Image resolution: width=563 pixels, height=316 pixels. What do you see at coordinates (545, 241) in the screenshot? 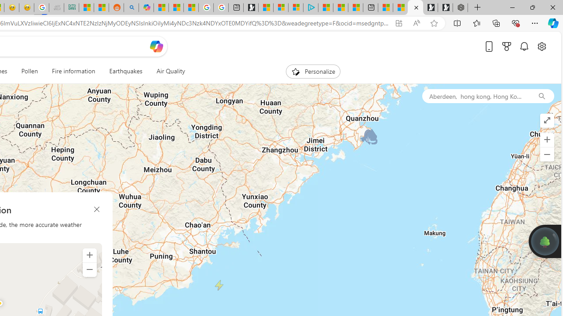
I see `Join us in planting real trees to help our planet!` at bounding box center [545, 241].